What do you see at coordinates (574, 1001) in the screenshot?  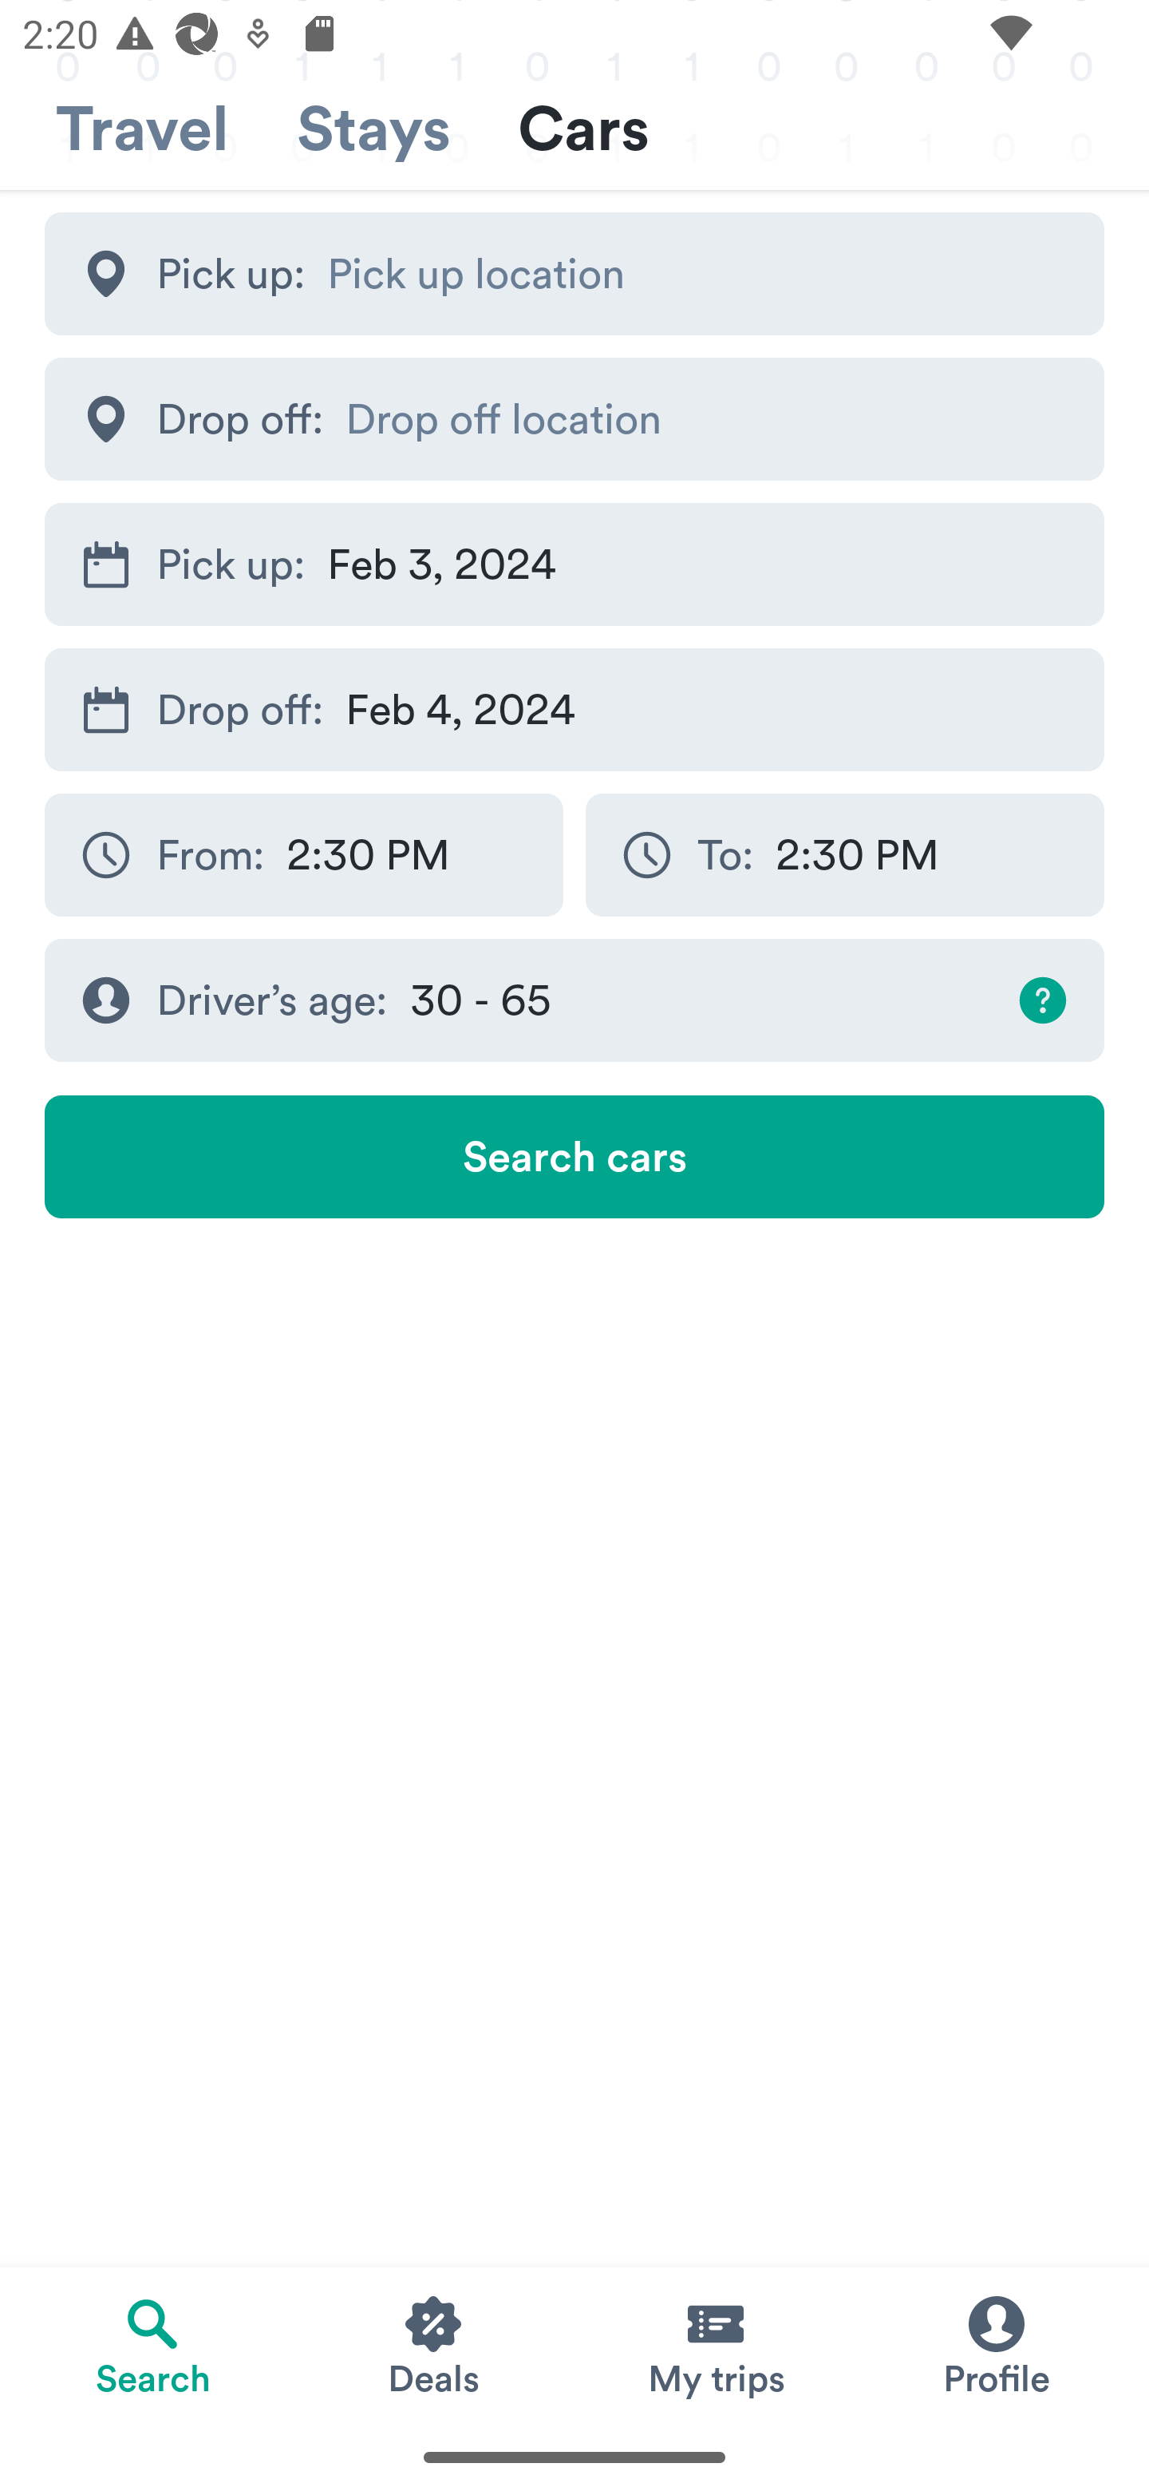 I see `Driver’s age: 30 - 65` at bounding box center [574, 1001].